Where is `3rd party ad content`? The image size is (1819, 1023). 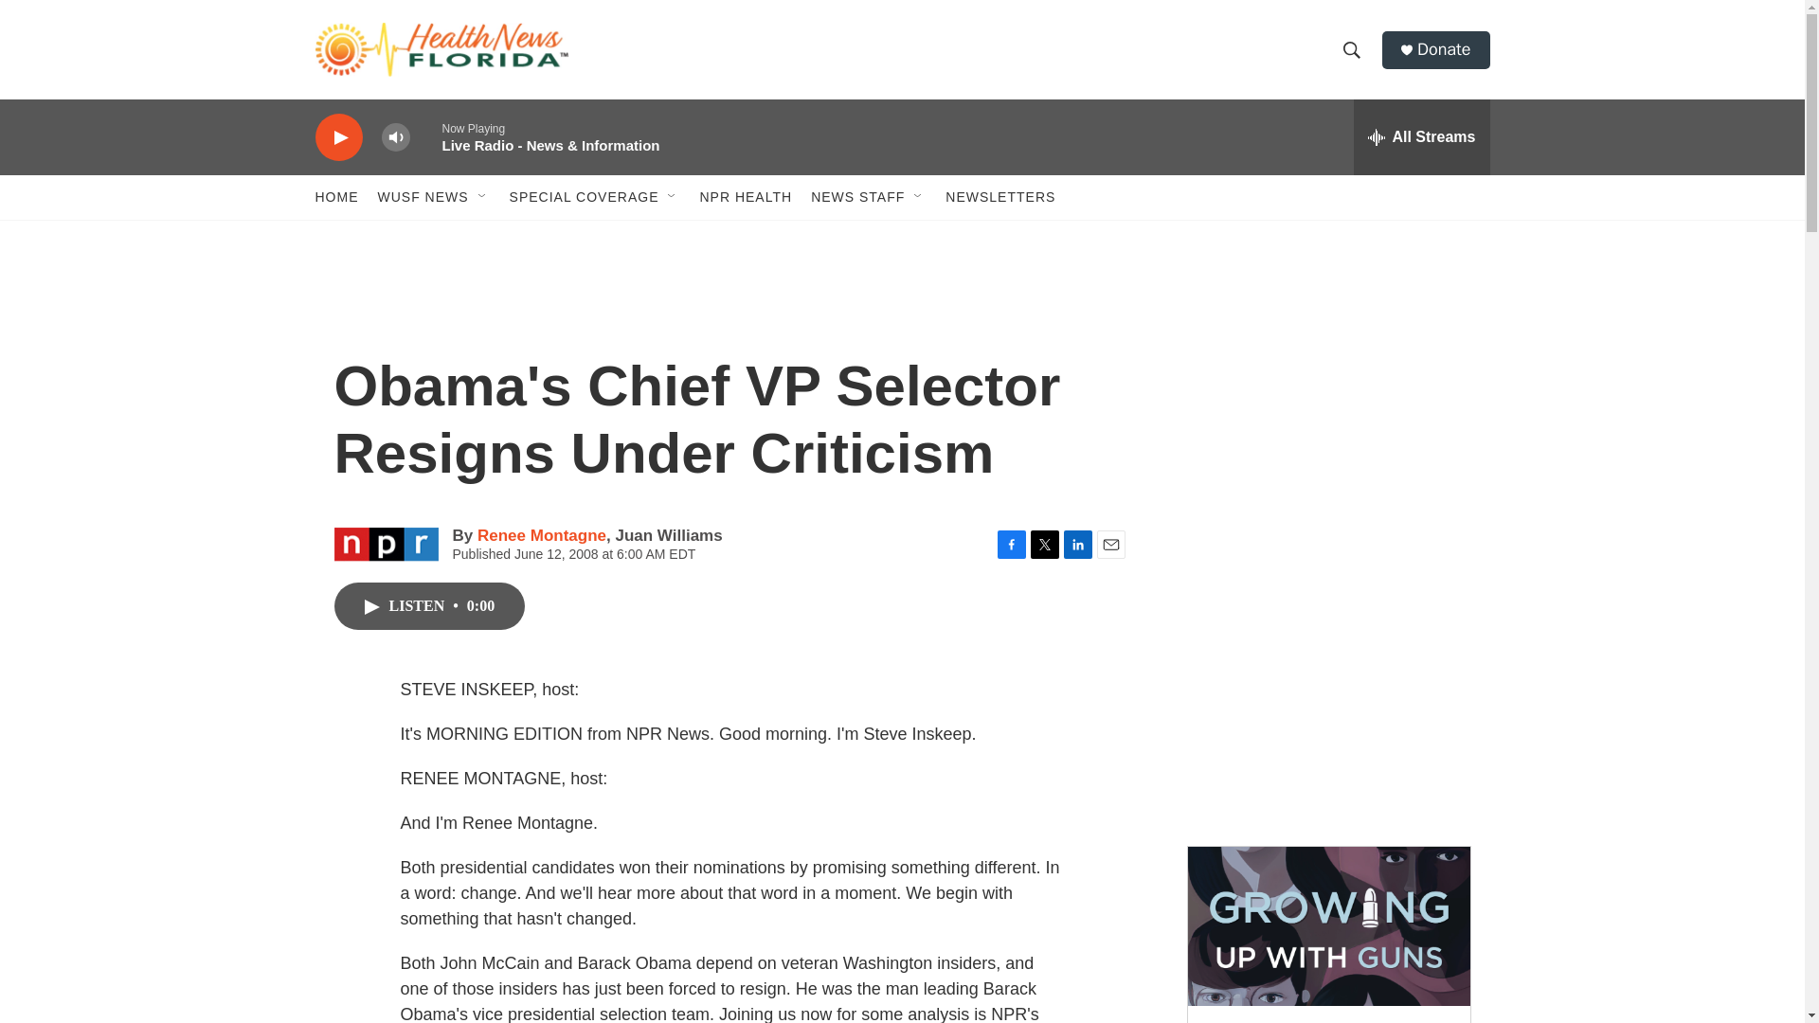 3rd party ad content is located at coordinates (1327, 415).